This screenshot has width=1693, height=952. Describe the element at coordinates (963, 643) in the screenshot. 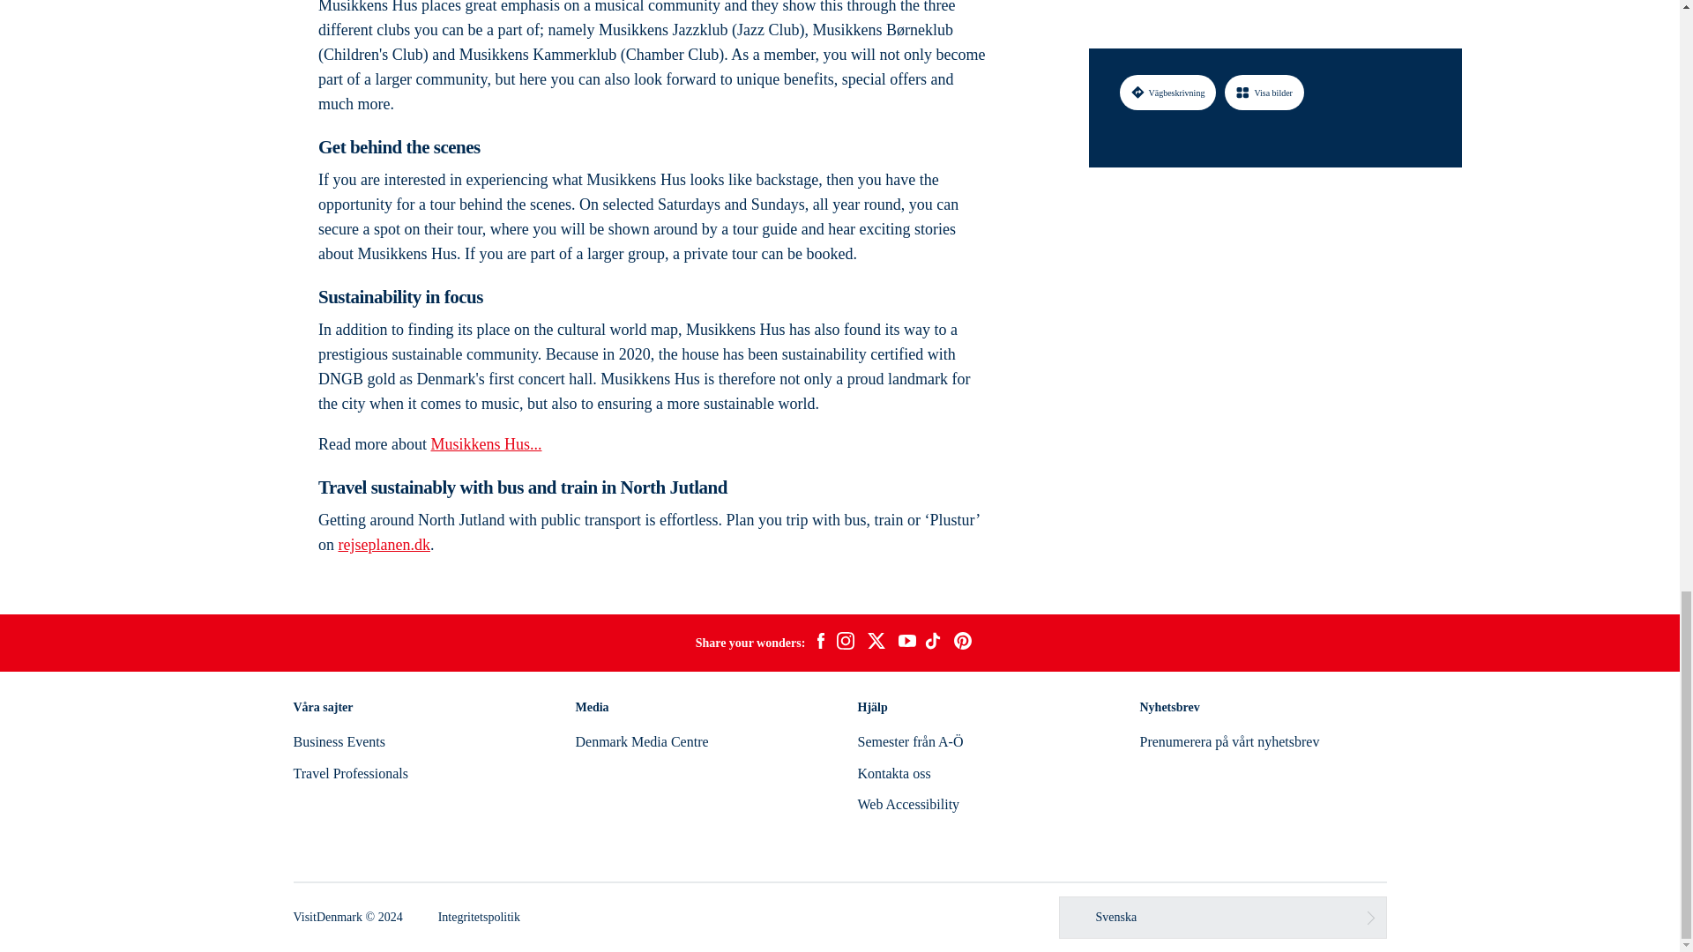

I see `pinterest` at that location.